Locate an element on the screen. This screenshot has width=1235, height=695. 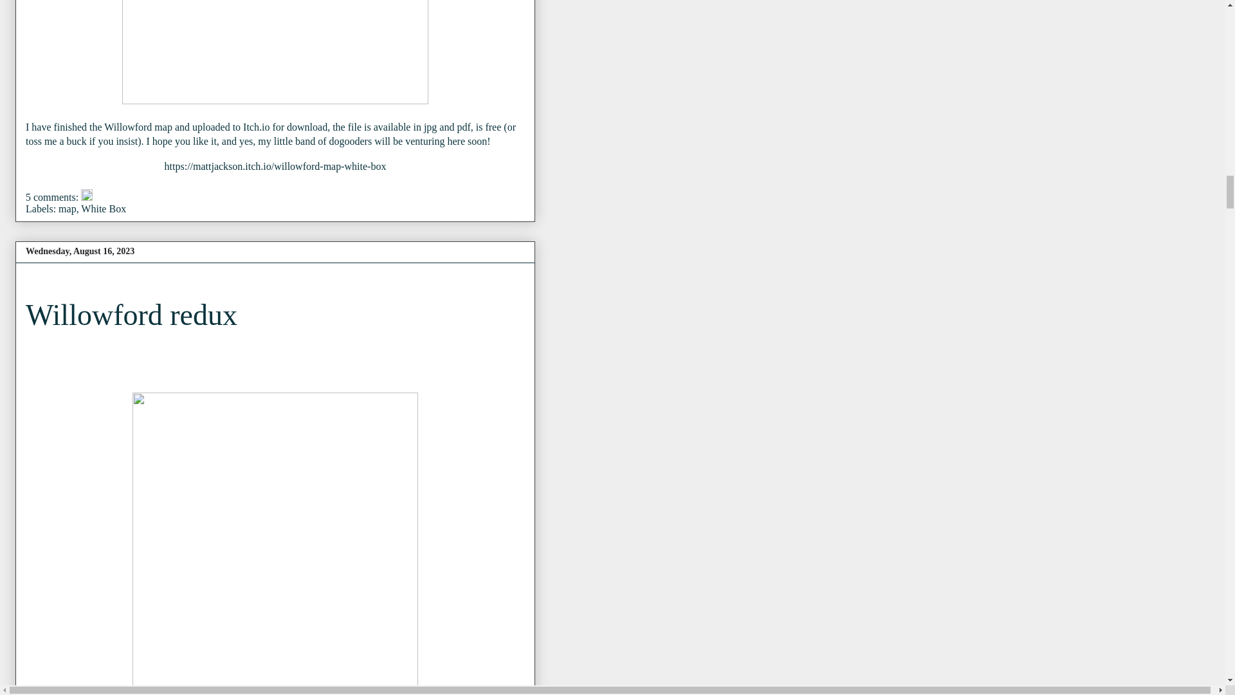
Willowford redux is located at coordinates (131, 315).